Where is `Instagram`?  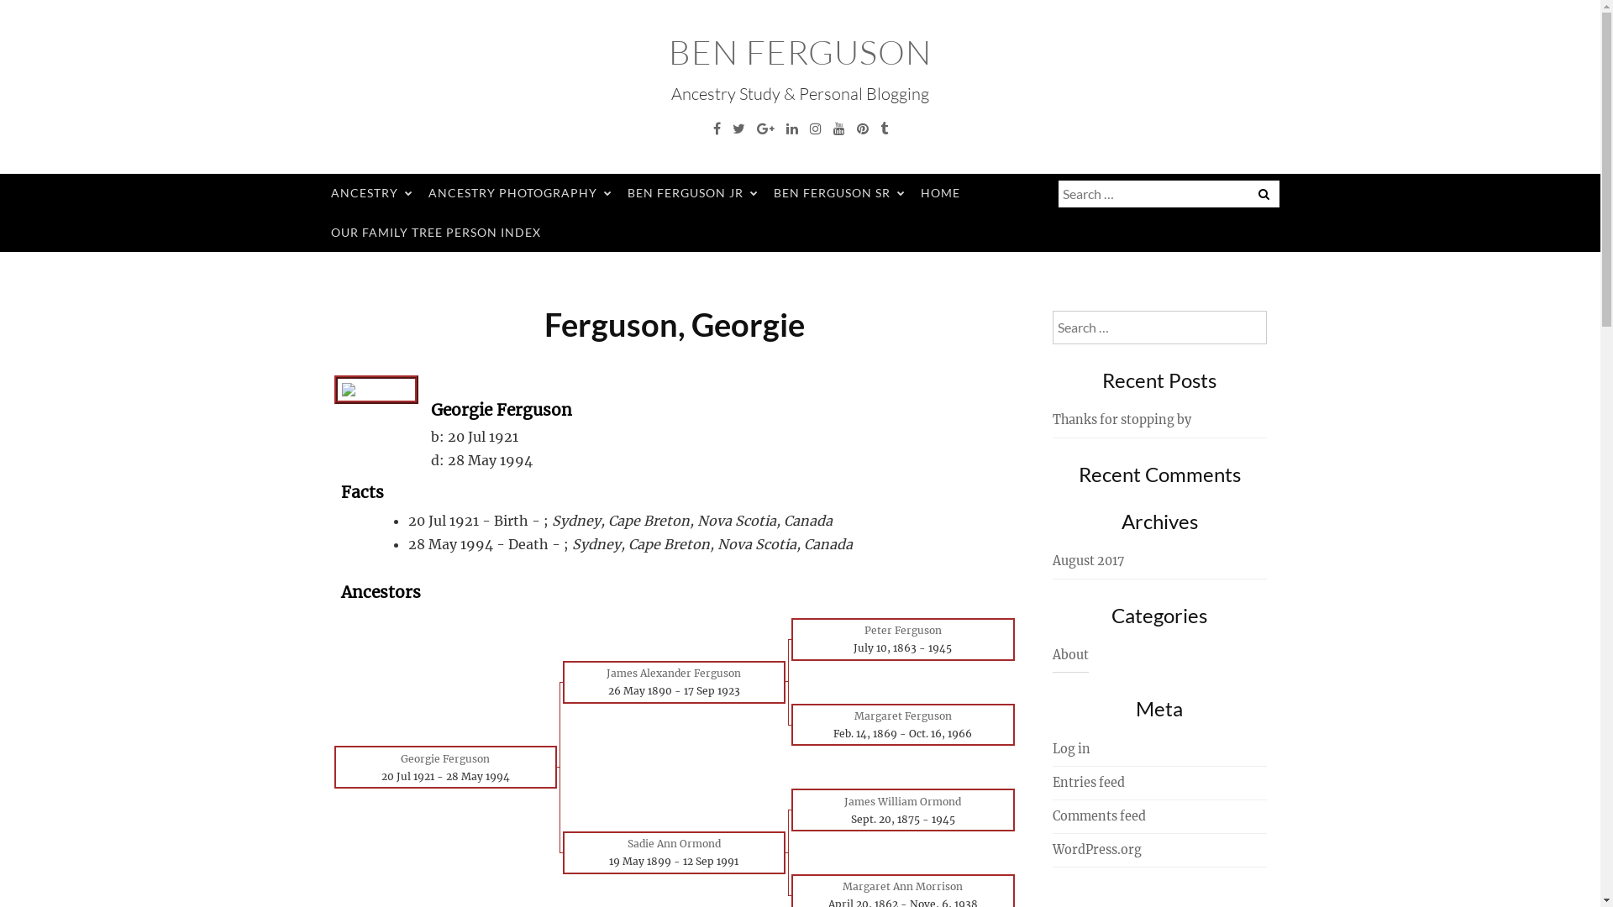
Instagram is located at coordinates (815, 128).